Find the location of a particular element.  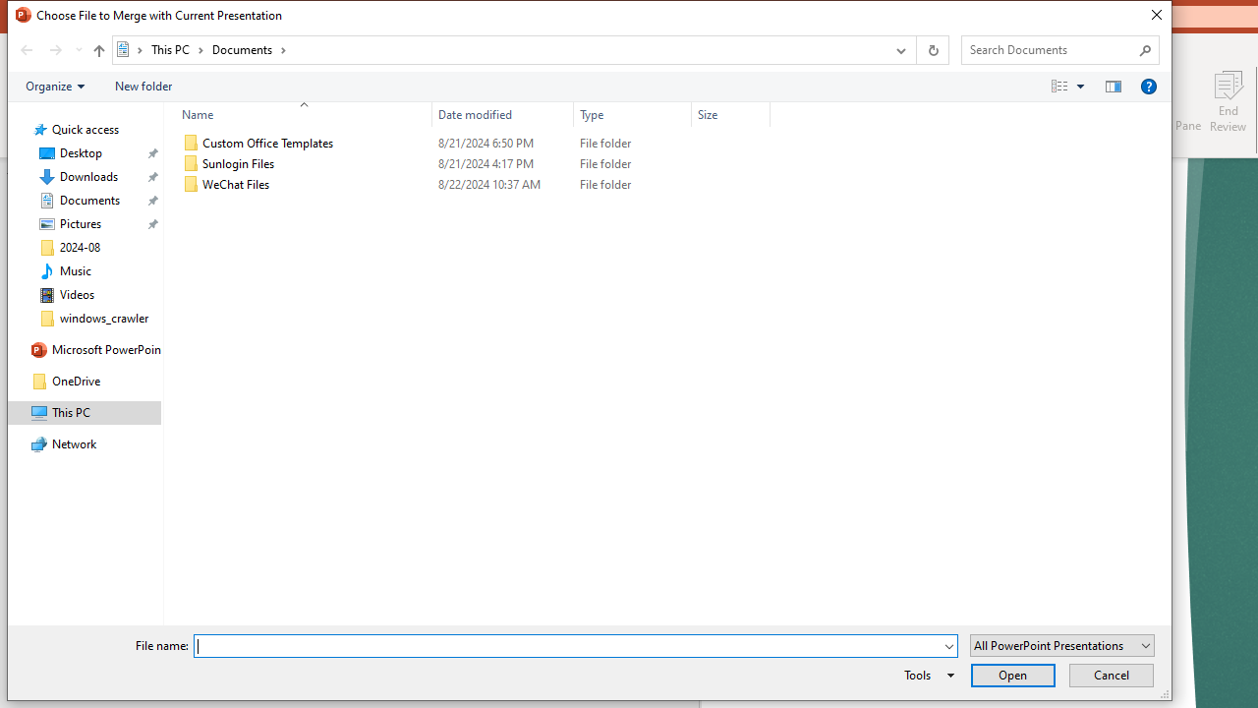

Search Box is located at coordinates (1051, 49).